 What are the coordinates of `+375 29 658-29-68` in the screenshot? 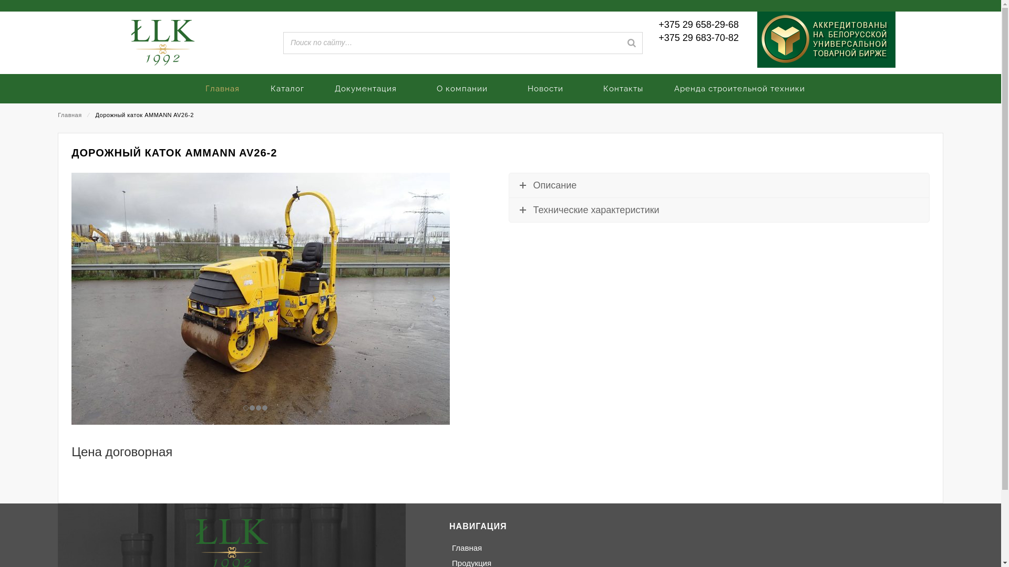 It's located at (699, 25).